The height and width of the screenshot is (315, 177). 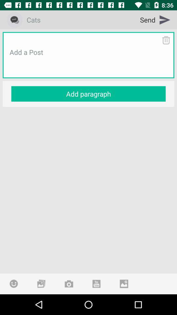 What do you see at coordinates (155, 20) in the screenshot?
I see `flip until the send item` at bounding box center [155, 20].